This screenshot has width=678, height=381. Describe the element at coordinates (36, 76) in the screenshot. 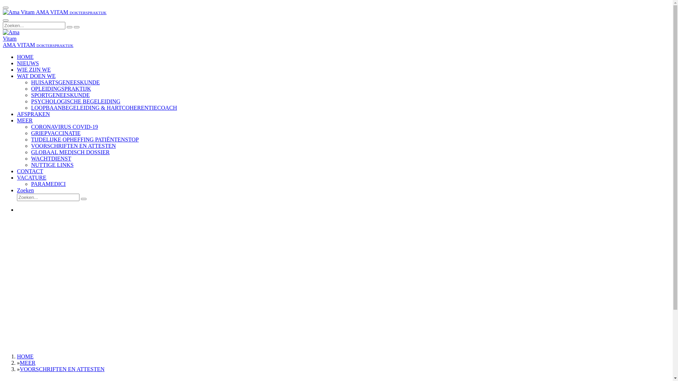

I see `WAT DOEN WE` at that location.